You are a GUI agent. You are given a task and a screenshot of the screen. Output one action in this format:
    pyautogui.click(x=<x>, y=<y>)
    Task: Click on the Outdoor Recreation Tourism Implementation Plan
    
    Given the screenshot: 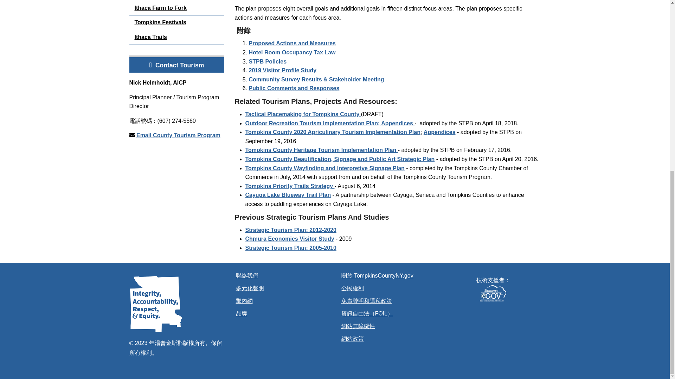 What is the action you would take?
    pyautogui.click(x=311, y=123)
    